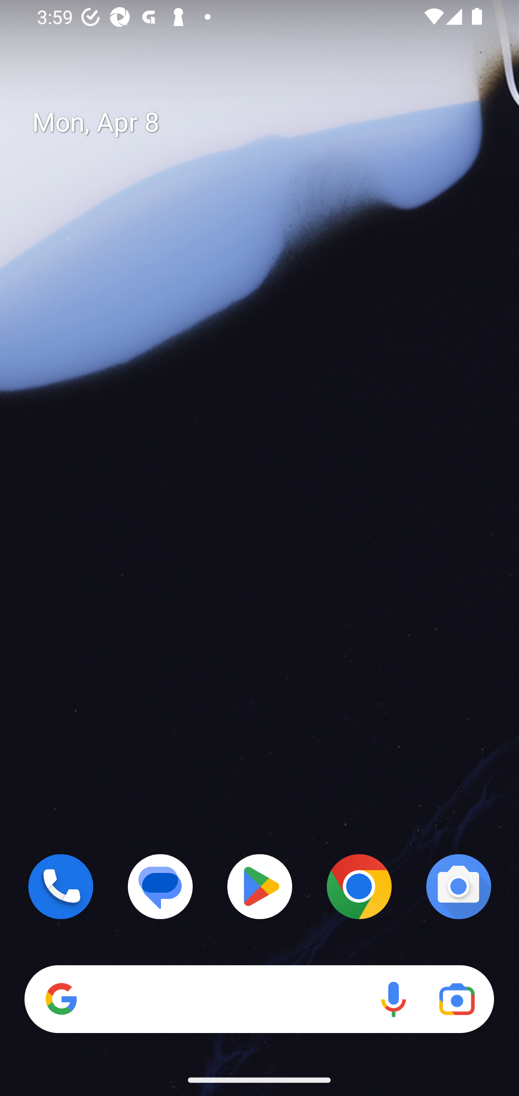 The height and width of the screenshot is (1096, 519). Describe the element at coordinates (61, 886) in the screenshot. I see `Phone` at that location.